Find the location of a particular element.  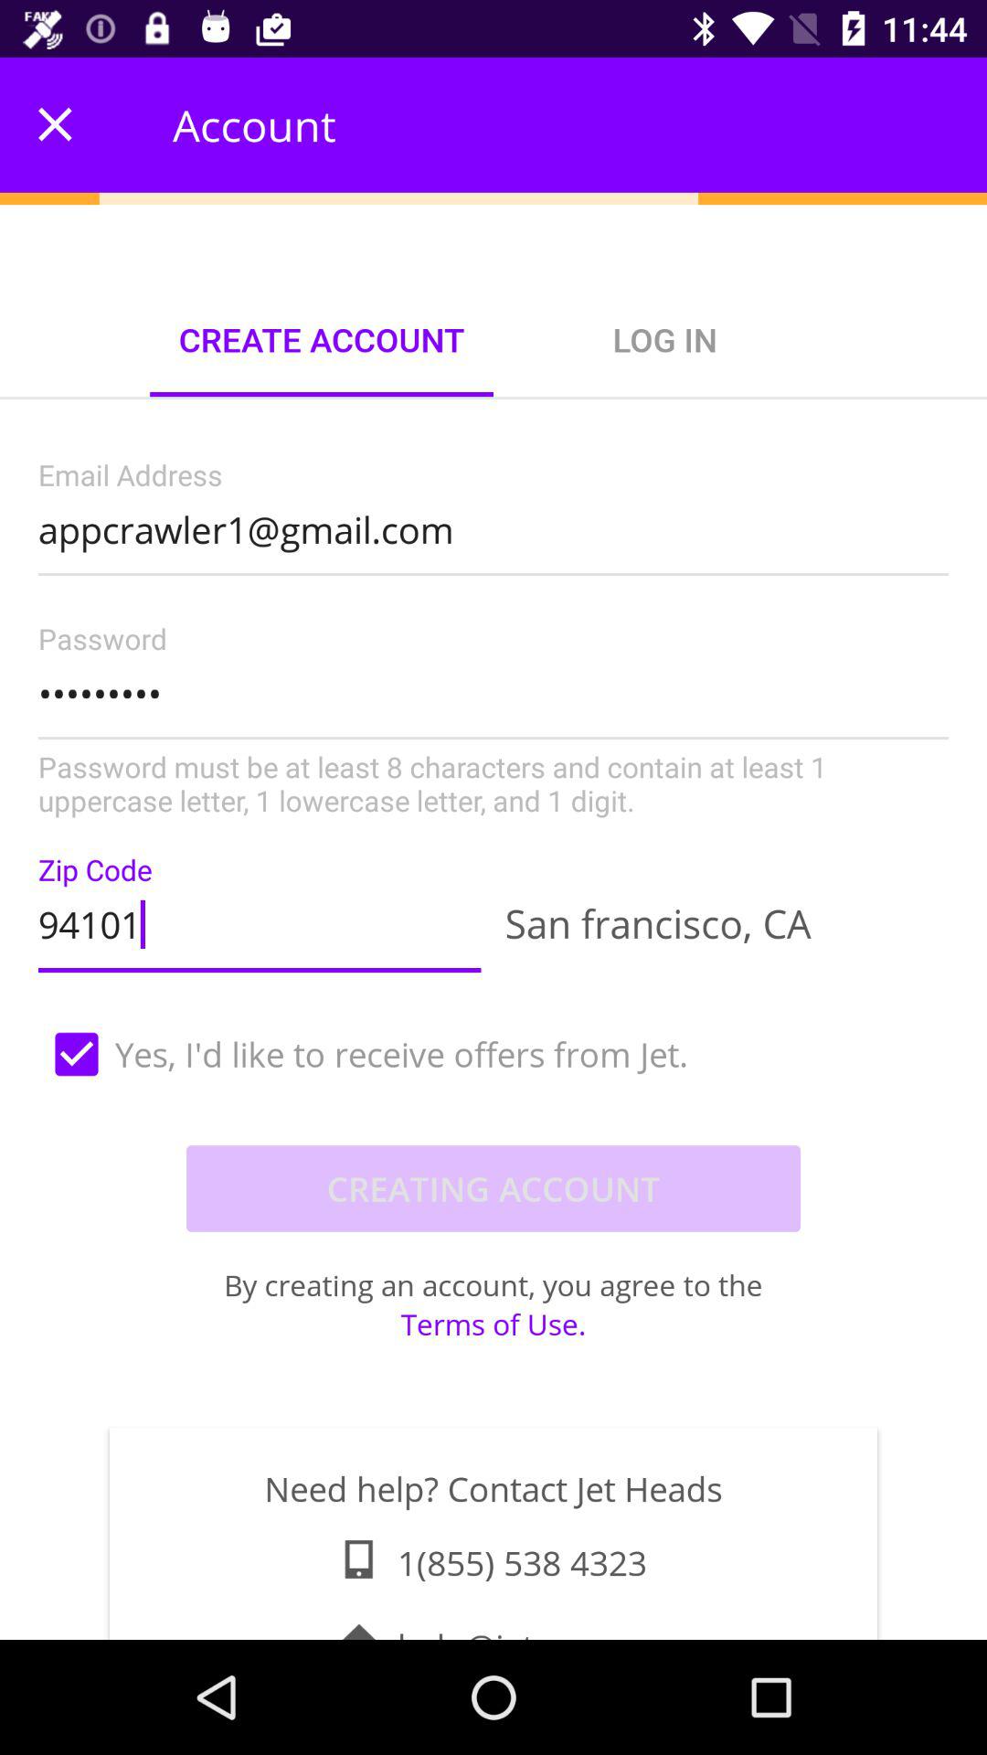

launch icon above 94101 icon is located at coordinates (493, 722).